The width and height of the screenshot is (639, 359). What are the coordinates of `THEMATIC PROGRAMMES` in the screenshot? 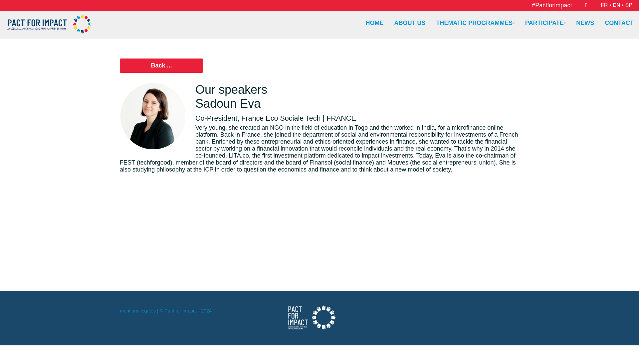 It's located at (475, 23).